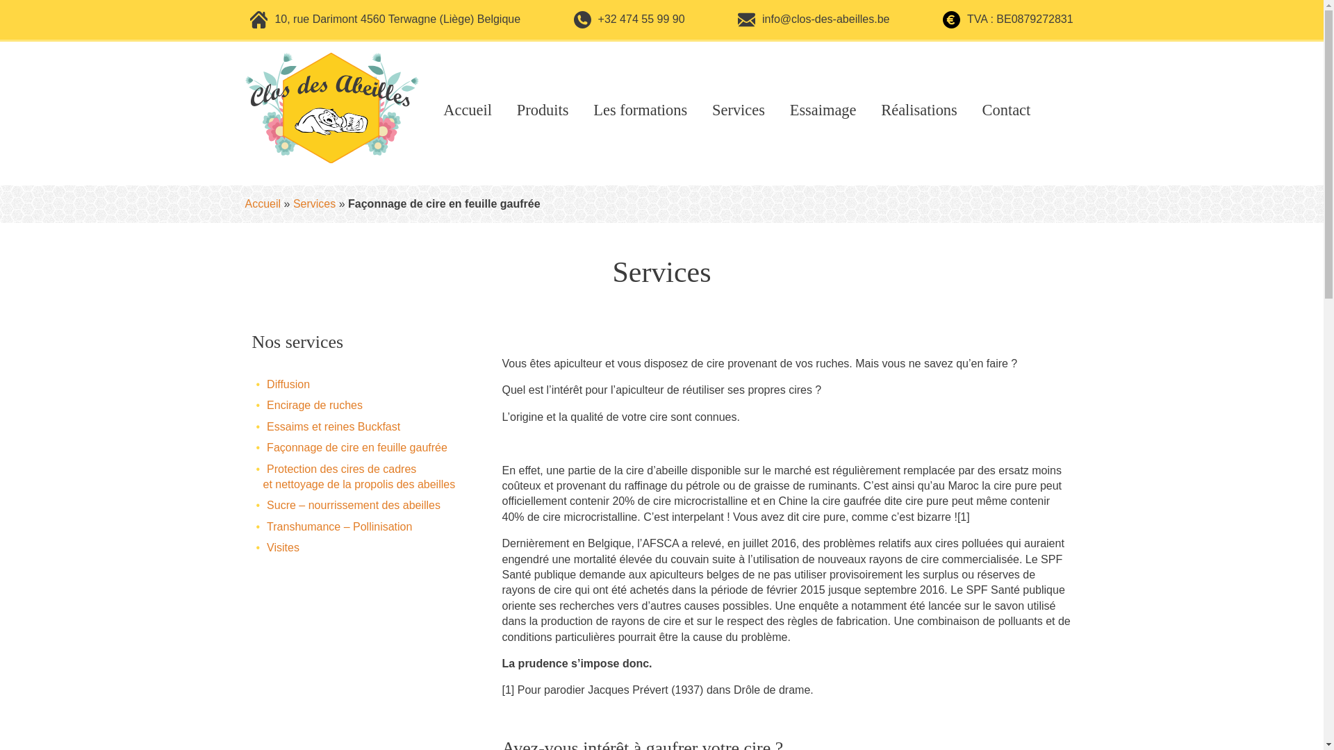 Image resolution: width=1334 pixels, height=750 pixels. Describe the element at coordinates (641, 110) in the screenshot. I see `Les formations` at that location.